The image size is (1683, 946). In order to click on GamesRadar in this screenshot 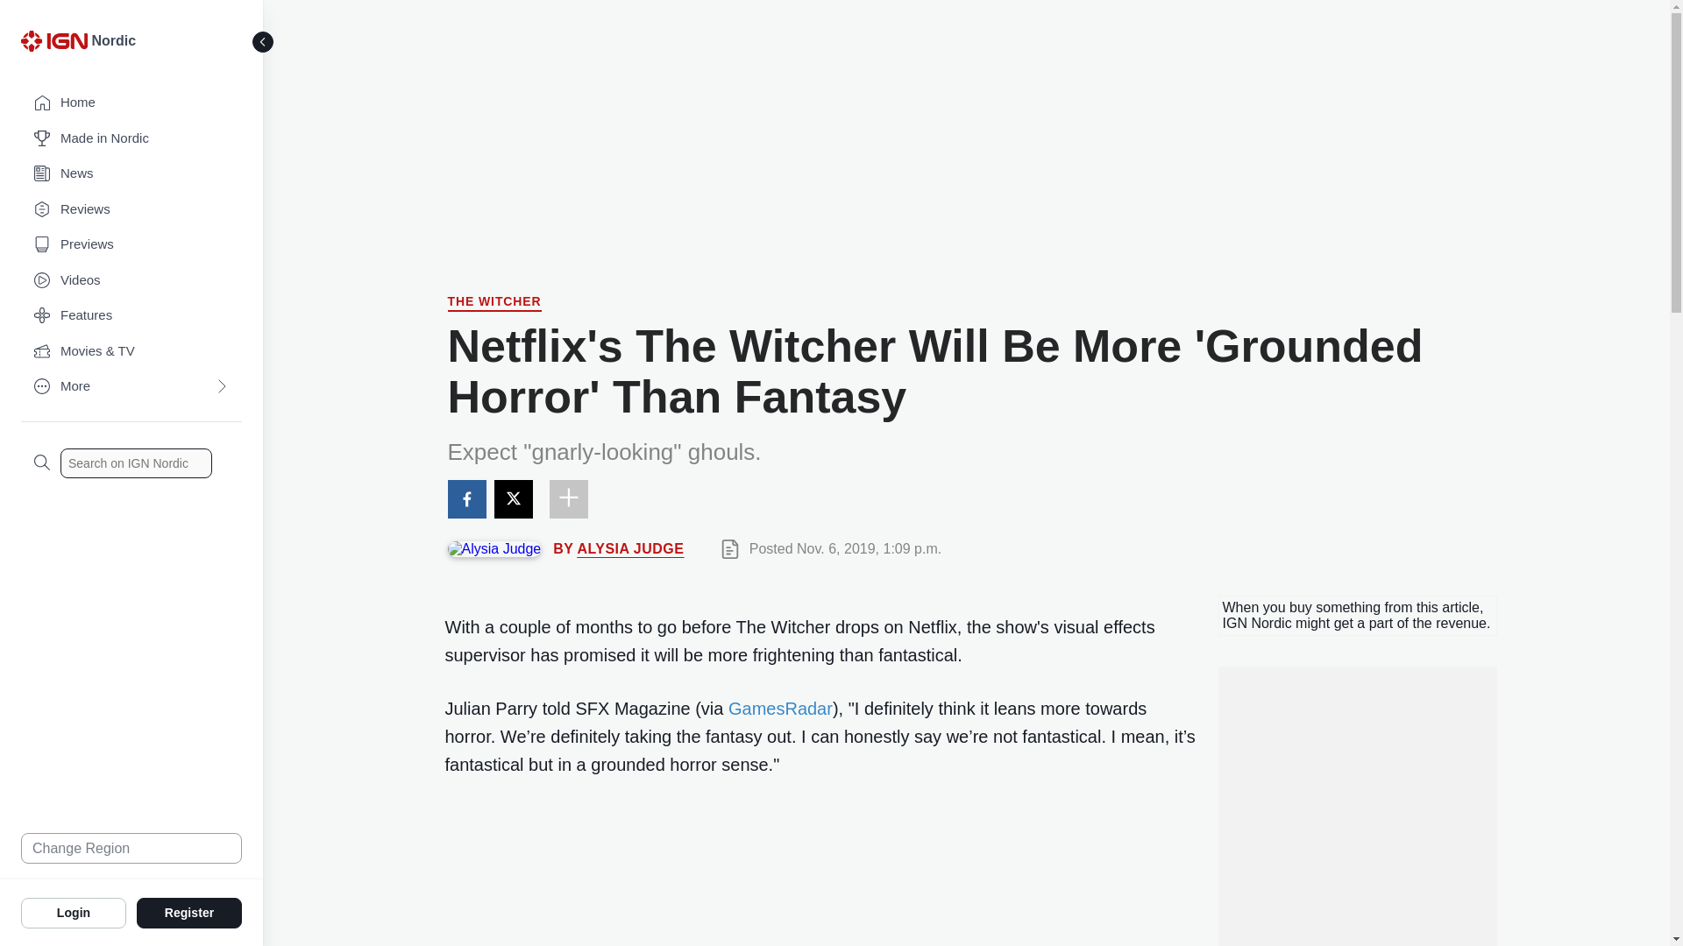, I will do `click(780, 708)`.